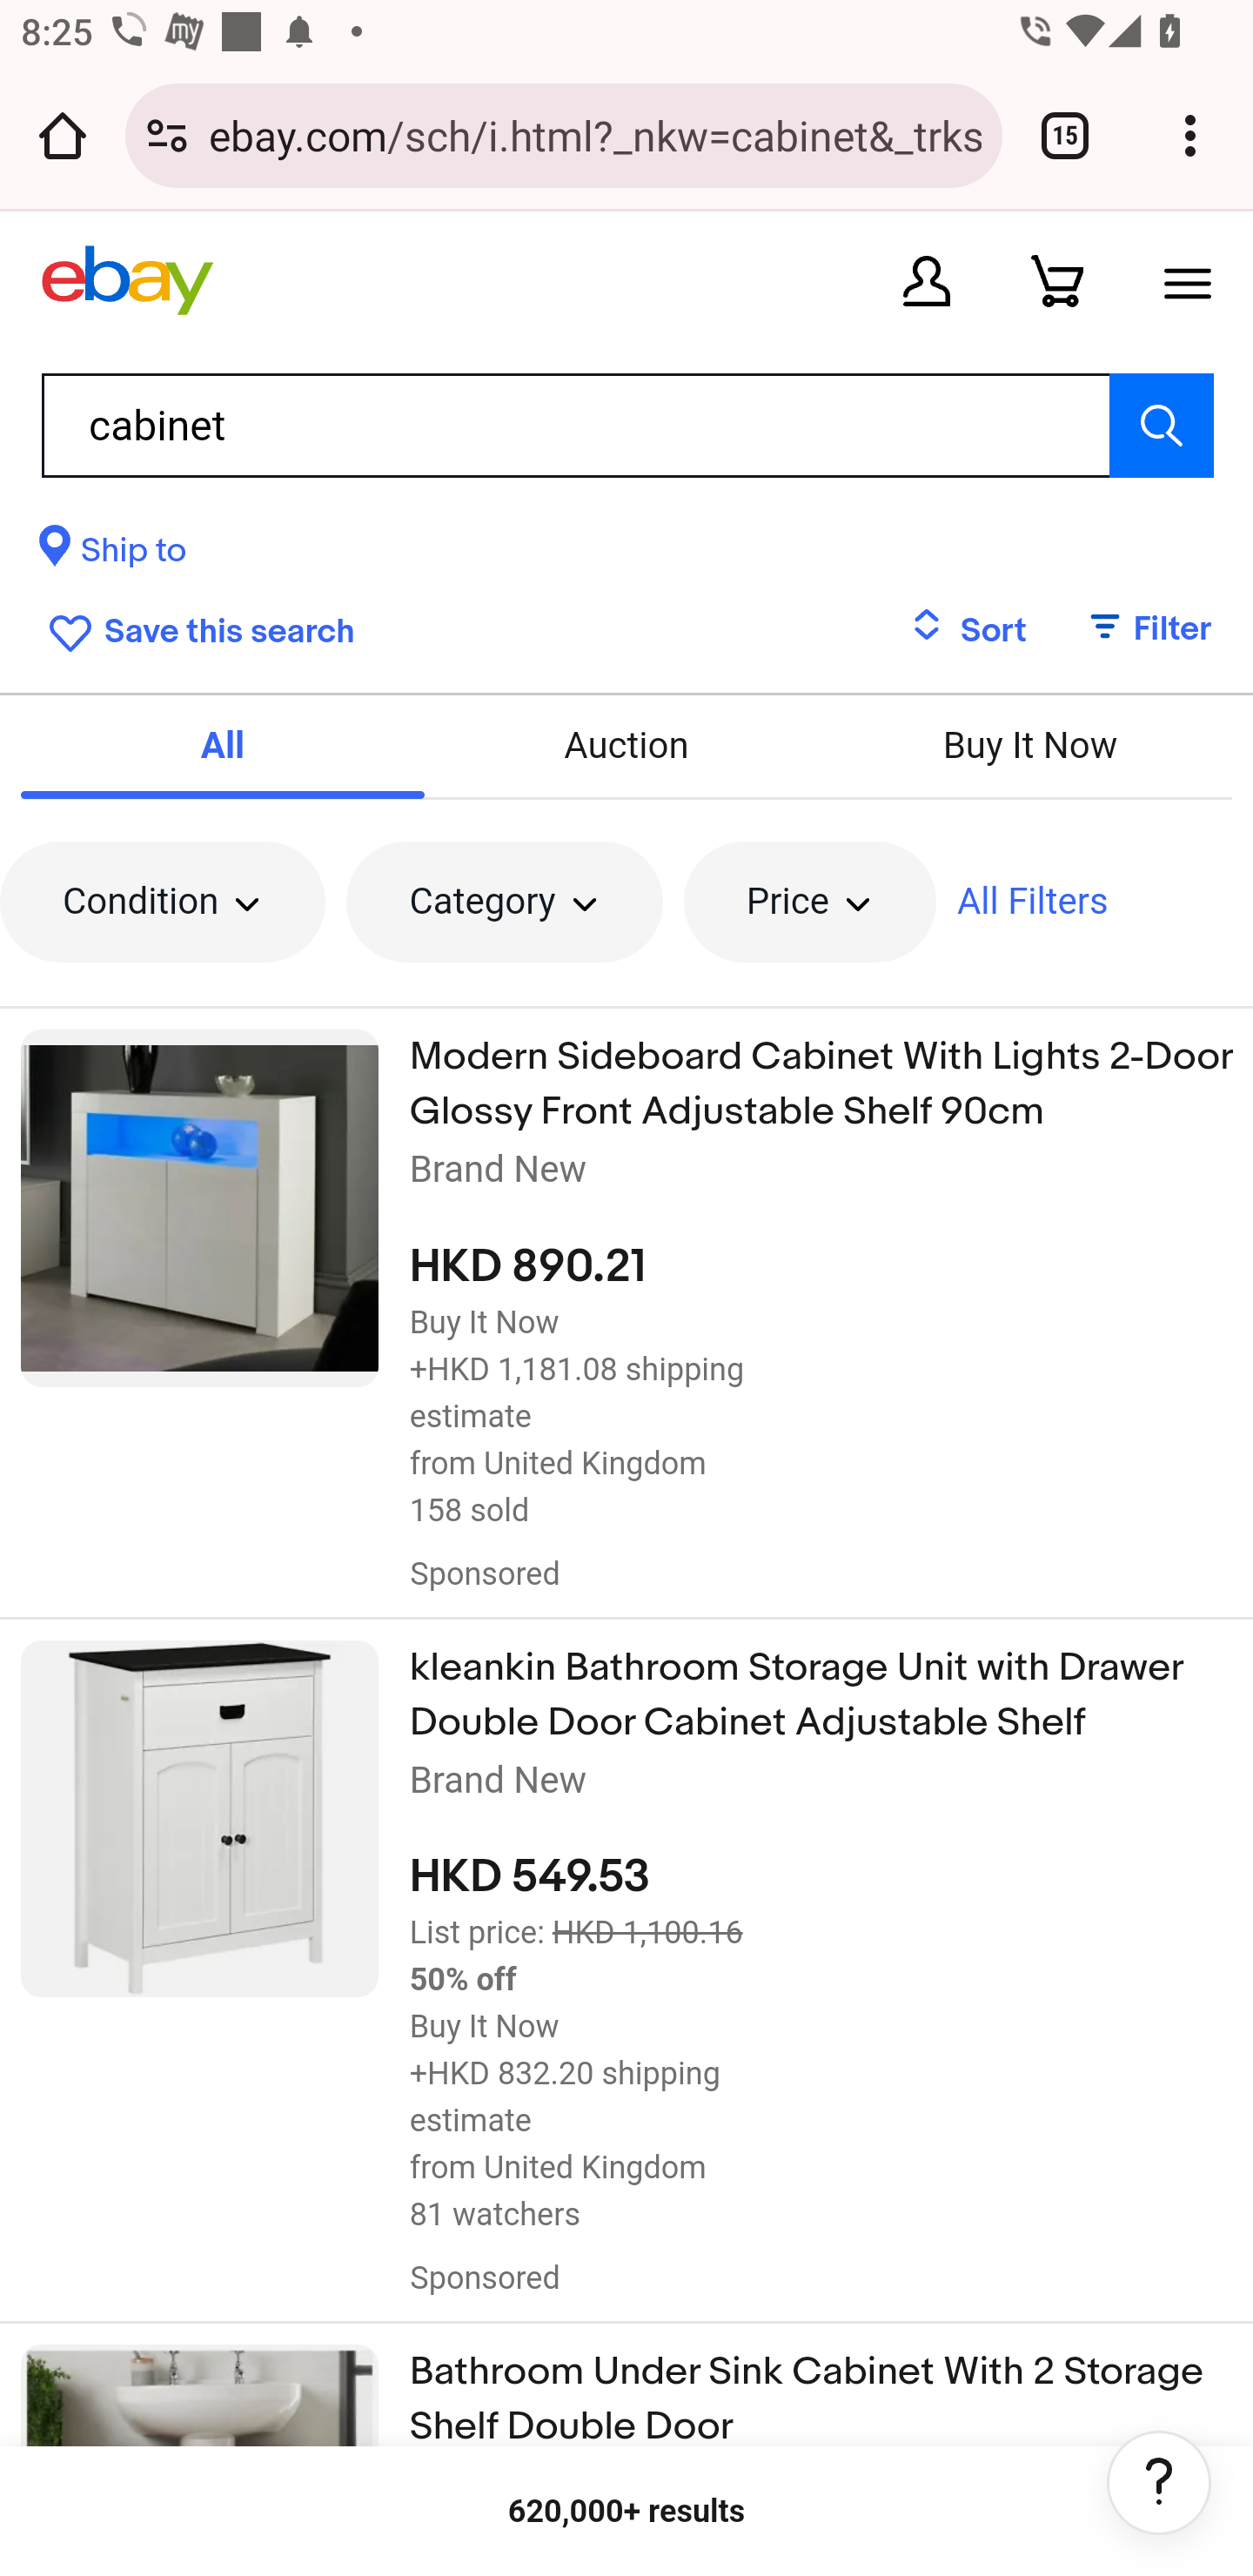  What do you see at coordinates (1190, 135) in the screenshot?
I see `Customize and control Google Chrome` at bounding box center [1190, 135].